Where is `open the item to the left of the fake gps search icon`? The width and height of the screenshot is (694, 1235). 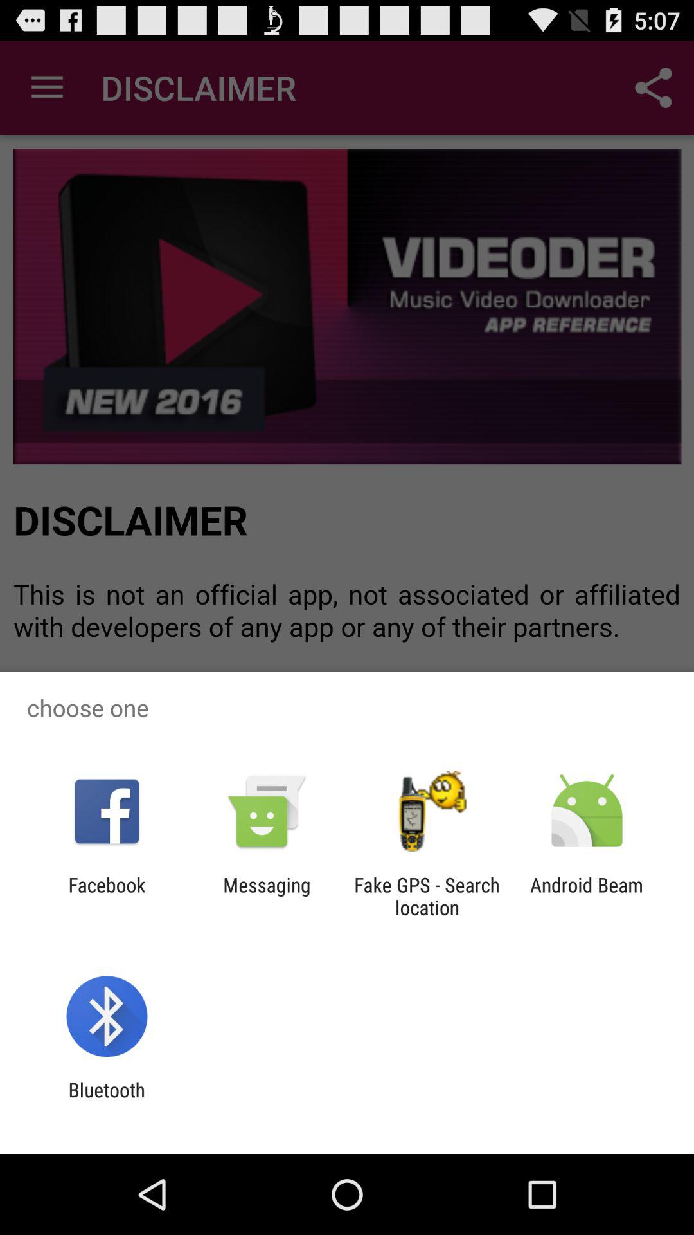 open the item to the left of the fake gps search icon is located at coordinates (267, 896).